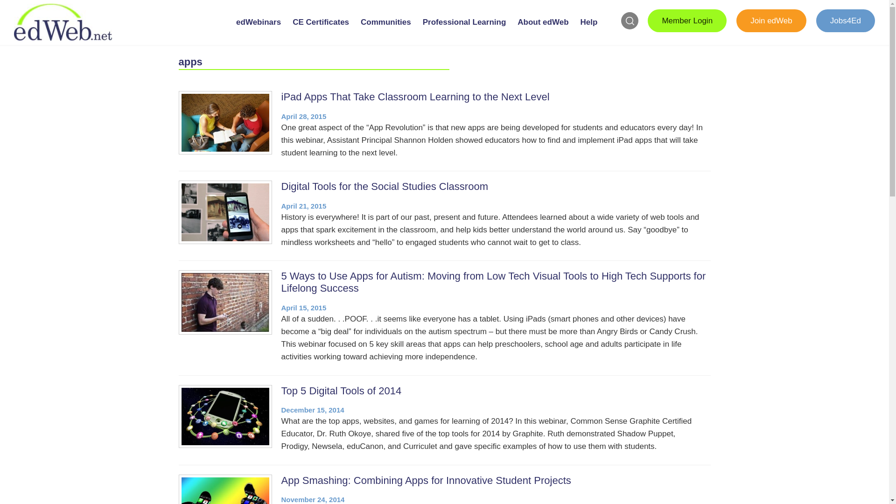 The image size is (896, 504). Describe the element at coordinates (321, 30) in the screenshot. I see `CE Certificates` at that location.